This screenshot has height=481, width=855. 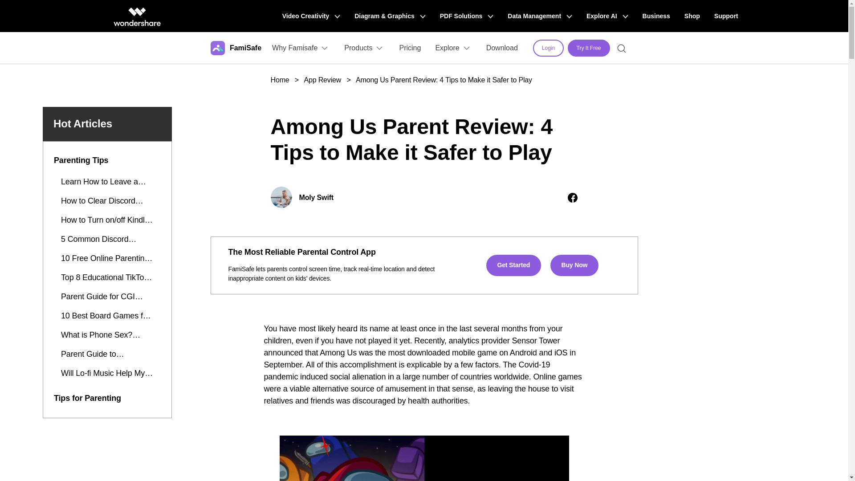 What do you see at coordinates (467, 16) in the screenshot?
I see `PDF Solutions` at bounding box center [467, 16].